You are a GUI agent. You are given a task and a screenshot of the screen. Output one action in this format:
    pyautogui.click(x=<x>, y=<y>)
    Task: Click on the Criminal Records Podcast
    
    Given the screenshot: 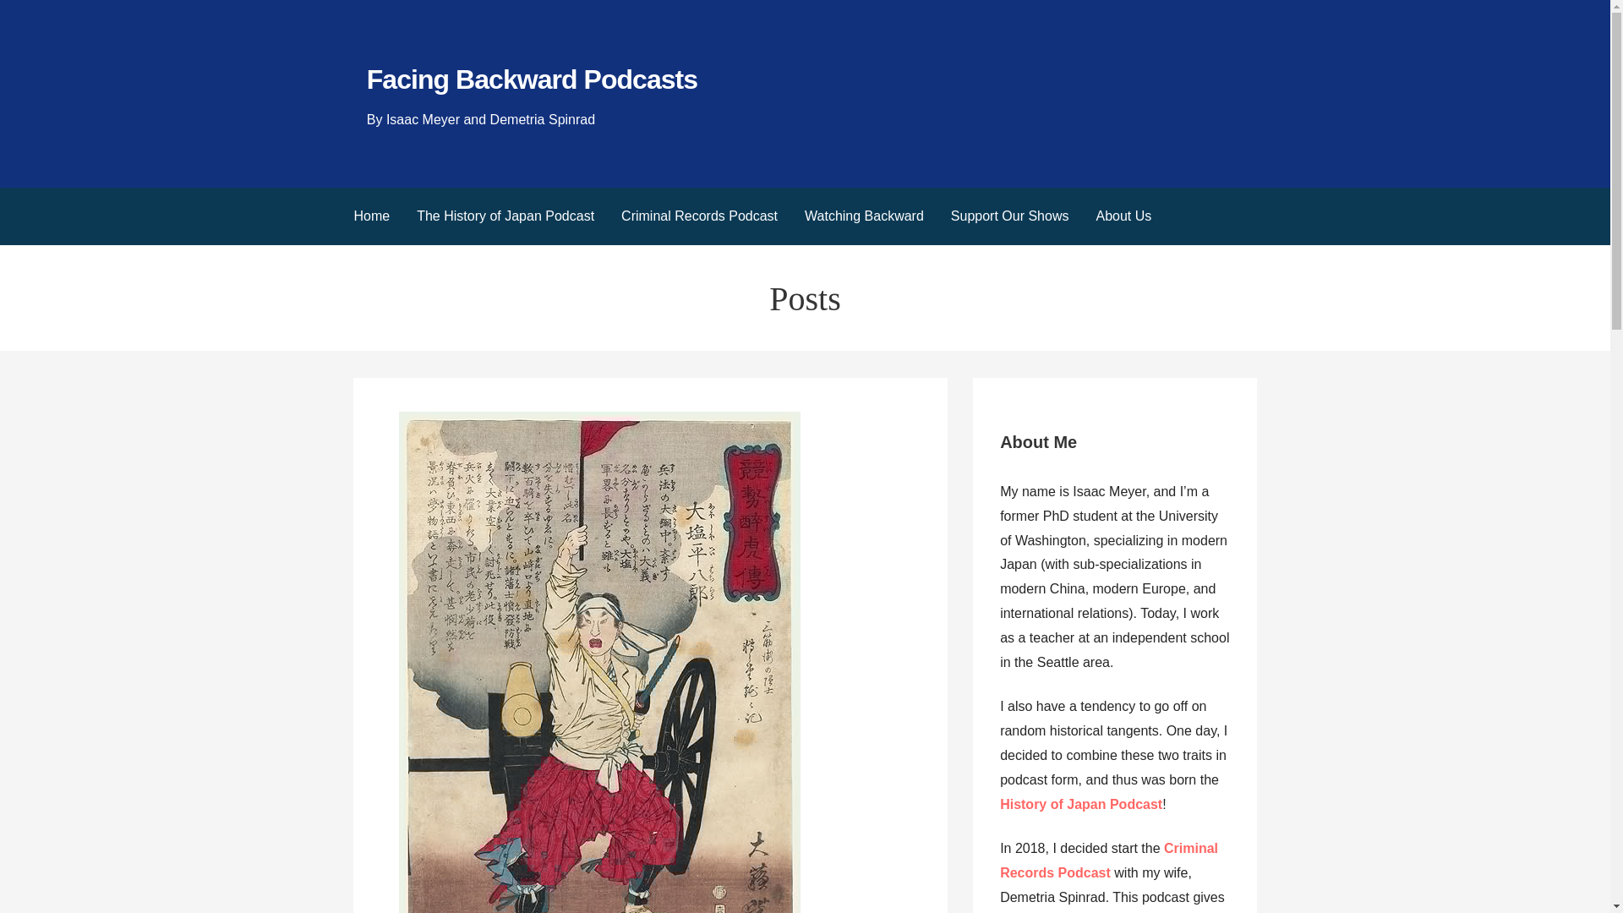 What is the action you would take?
    pyautogui.click(x=699, y=216)
    